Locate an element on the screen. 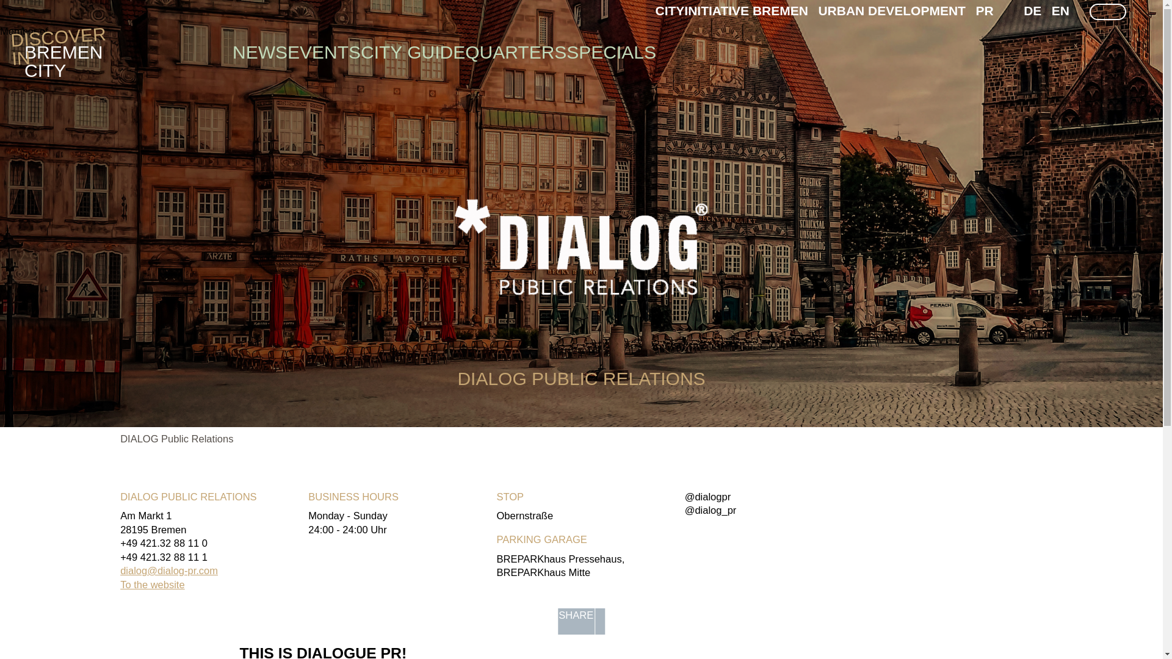  EVENTS is located at coordinates (324, 51).